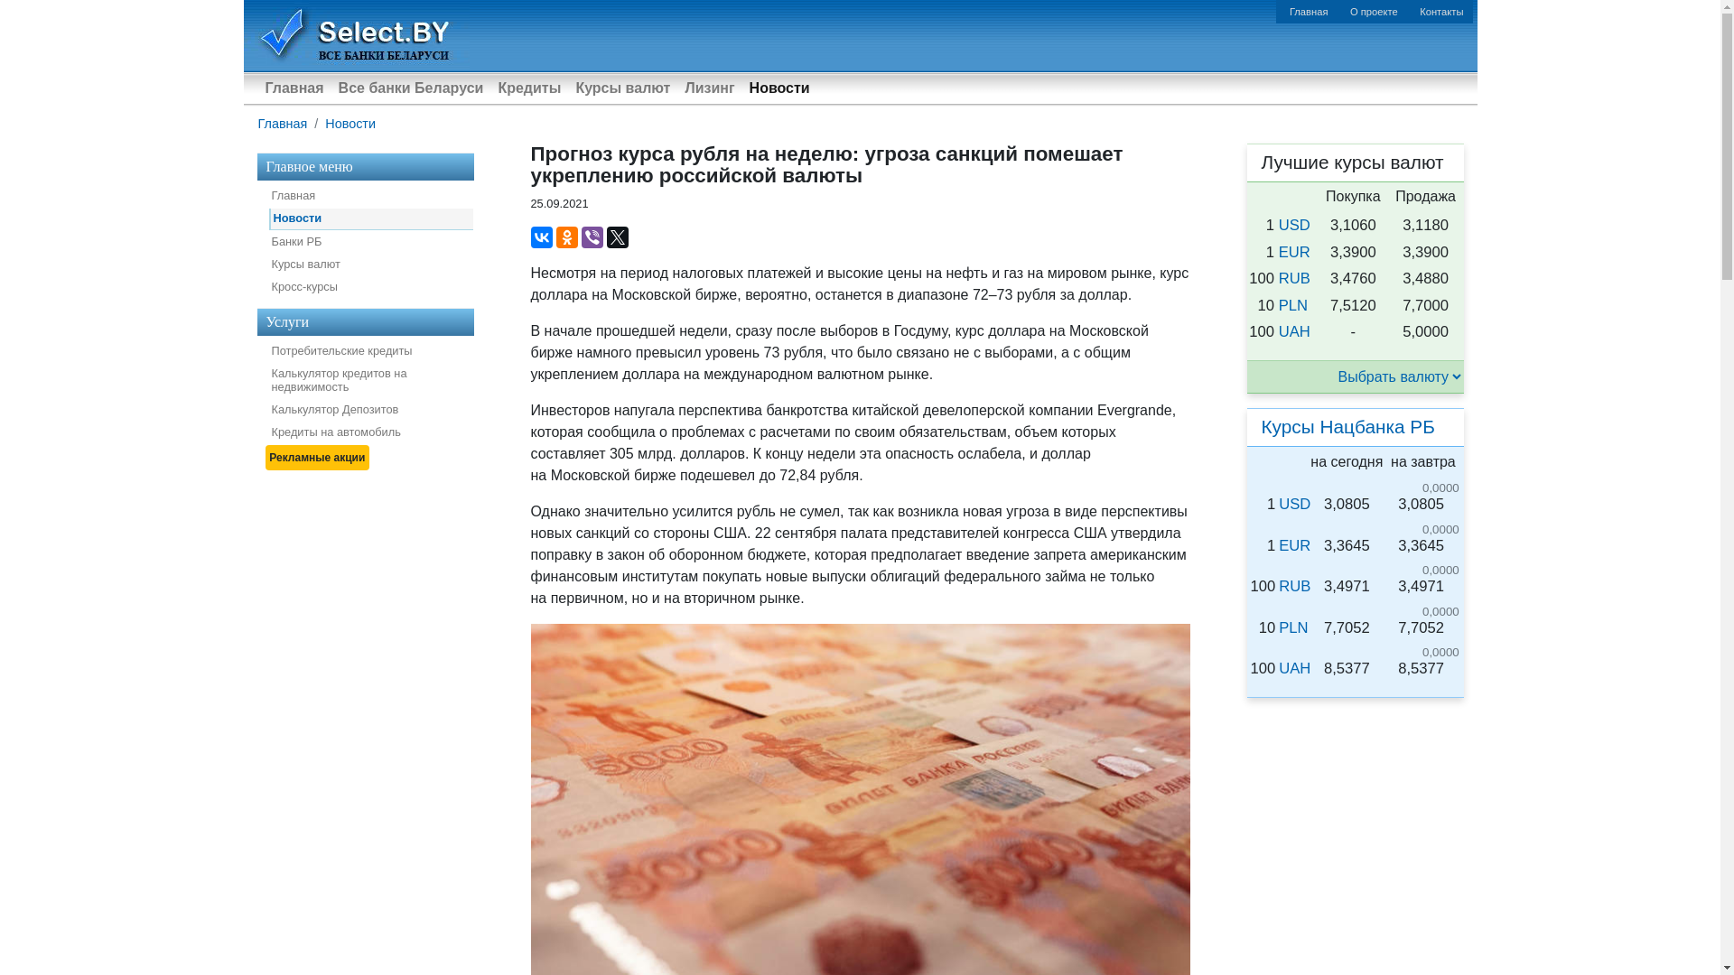 The height and width of the screenshot is (975, 1734). I want to click on RUB, so click(1295, 827).